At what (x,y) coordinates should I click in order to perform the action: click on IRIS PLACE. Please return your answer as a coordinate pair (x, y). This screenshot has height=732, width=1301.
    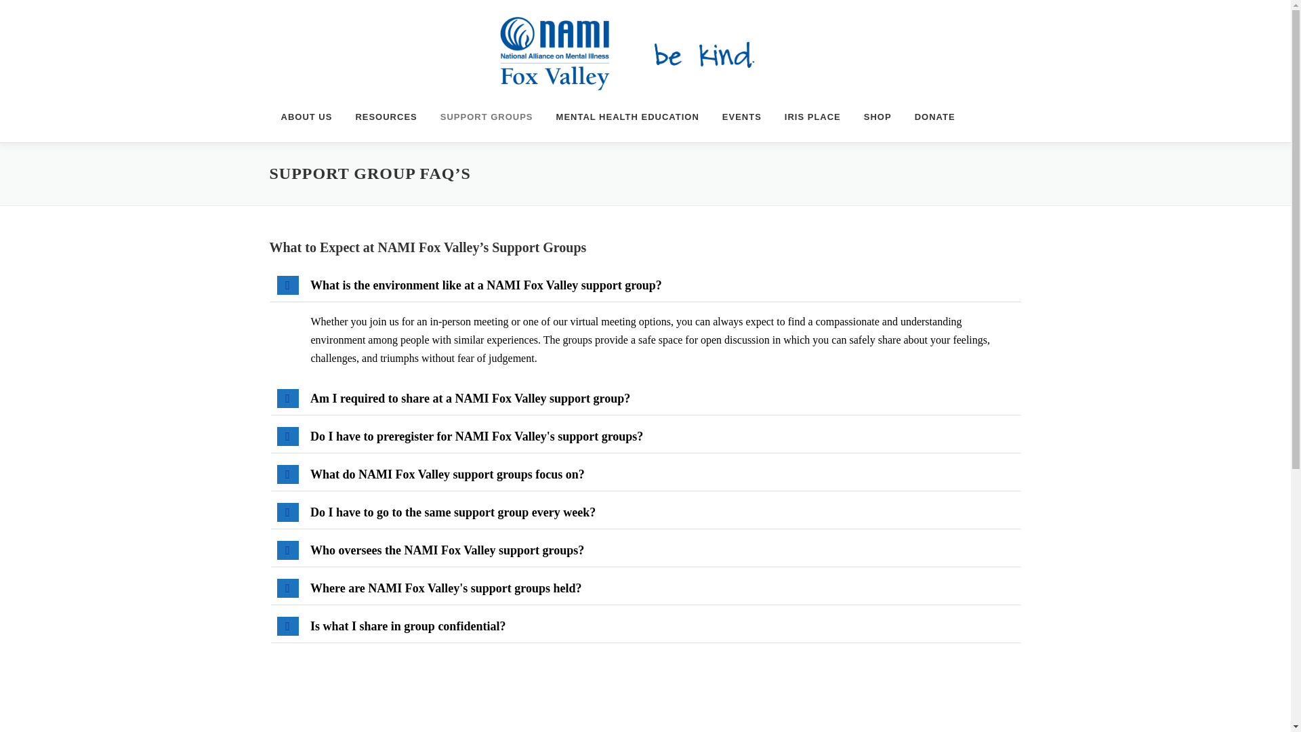
    Looking at the image, I should click on (812, 117).